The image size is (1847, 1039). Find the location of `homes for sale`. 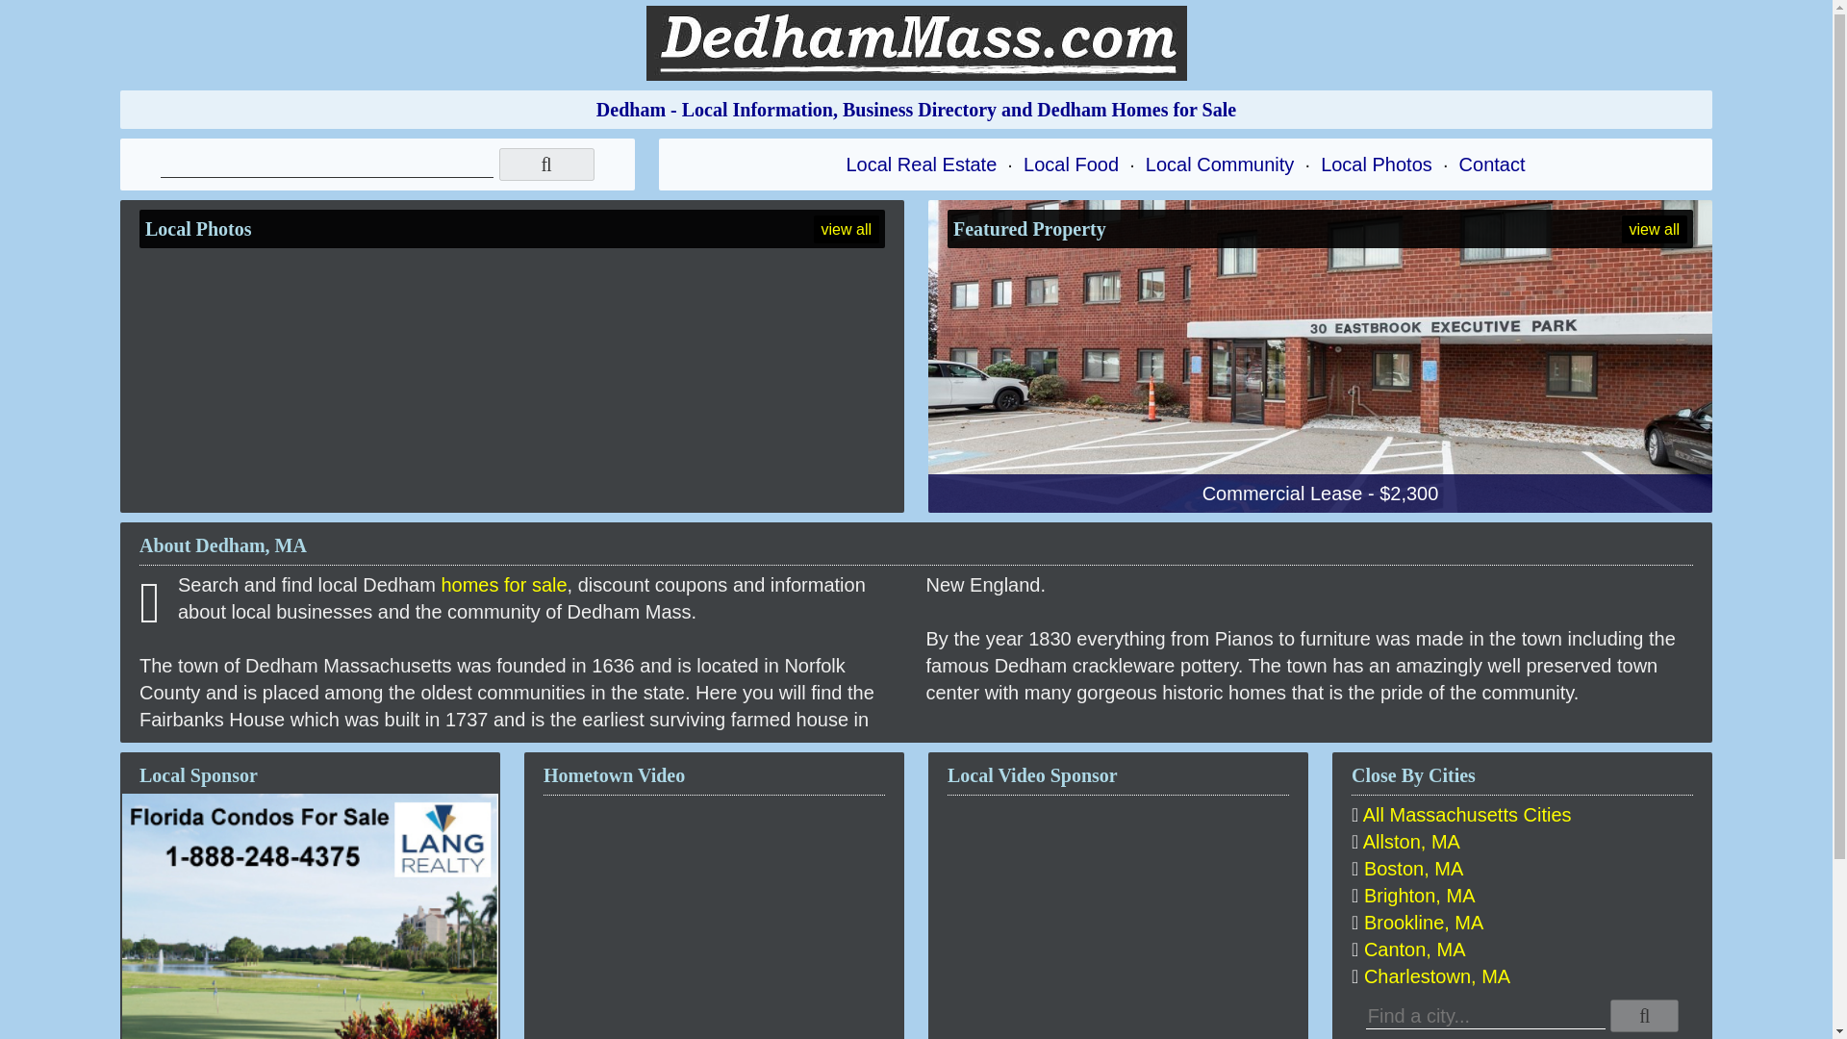

homes for sale is located at coordinates (504, 585).